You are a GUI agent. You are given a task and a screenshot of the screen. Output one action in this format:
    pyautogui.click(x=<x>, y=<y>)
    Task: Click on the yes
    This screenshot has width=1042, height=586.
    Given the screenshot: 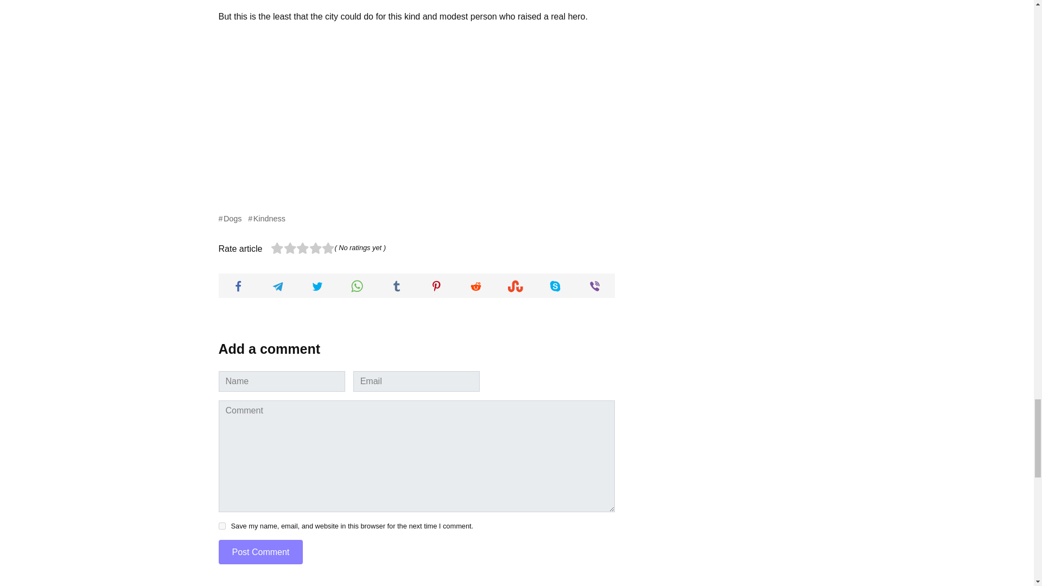 What is the action you would take?
    pyautogui.click(x=221, y=526)
    